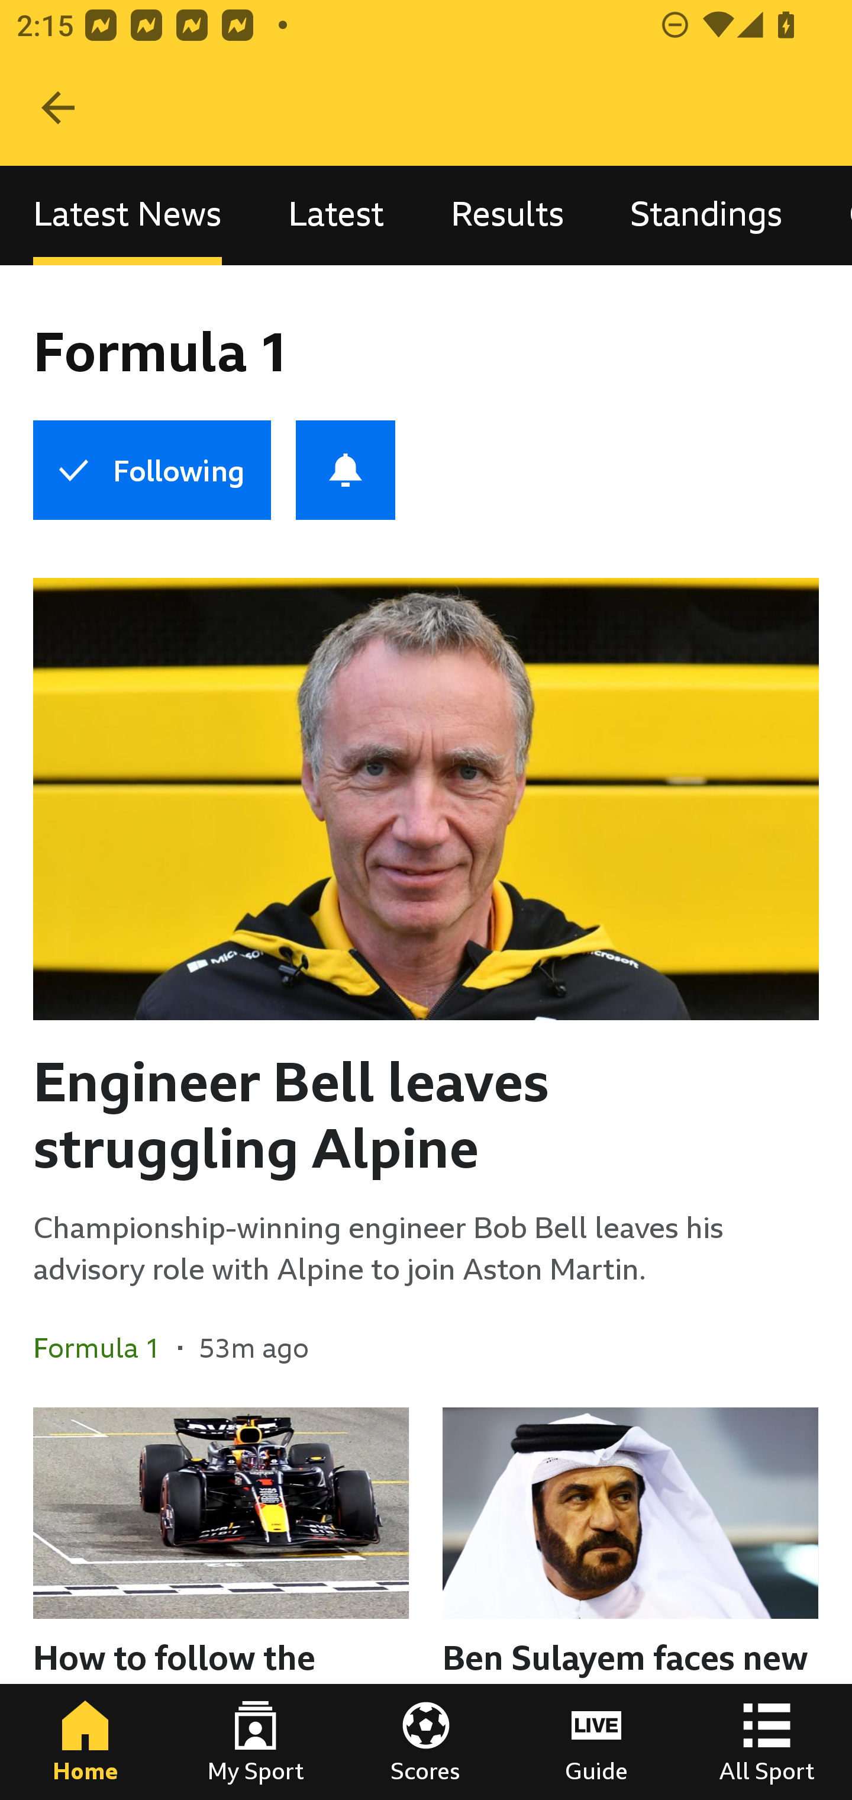 Image resolution: width=852 pixels, height=1800 pixels. I want to click on Scores, so click(426, 1742).